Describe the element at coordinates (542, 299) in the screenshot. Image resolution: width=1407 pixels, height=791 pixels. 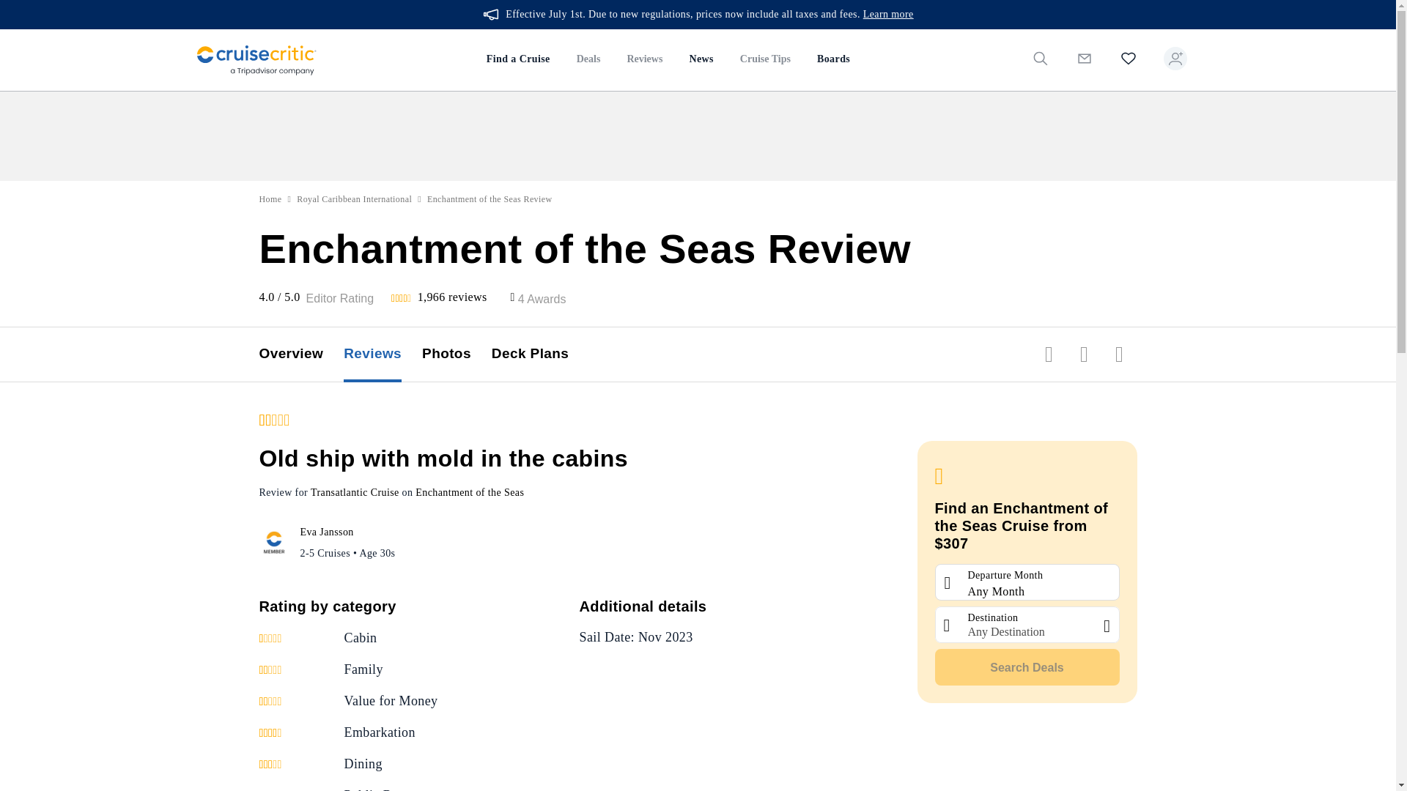
I see `4 Awards` at that location.